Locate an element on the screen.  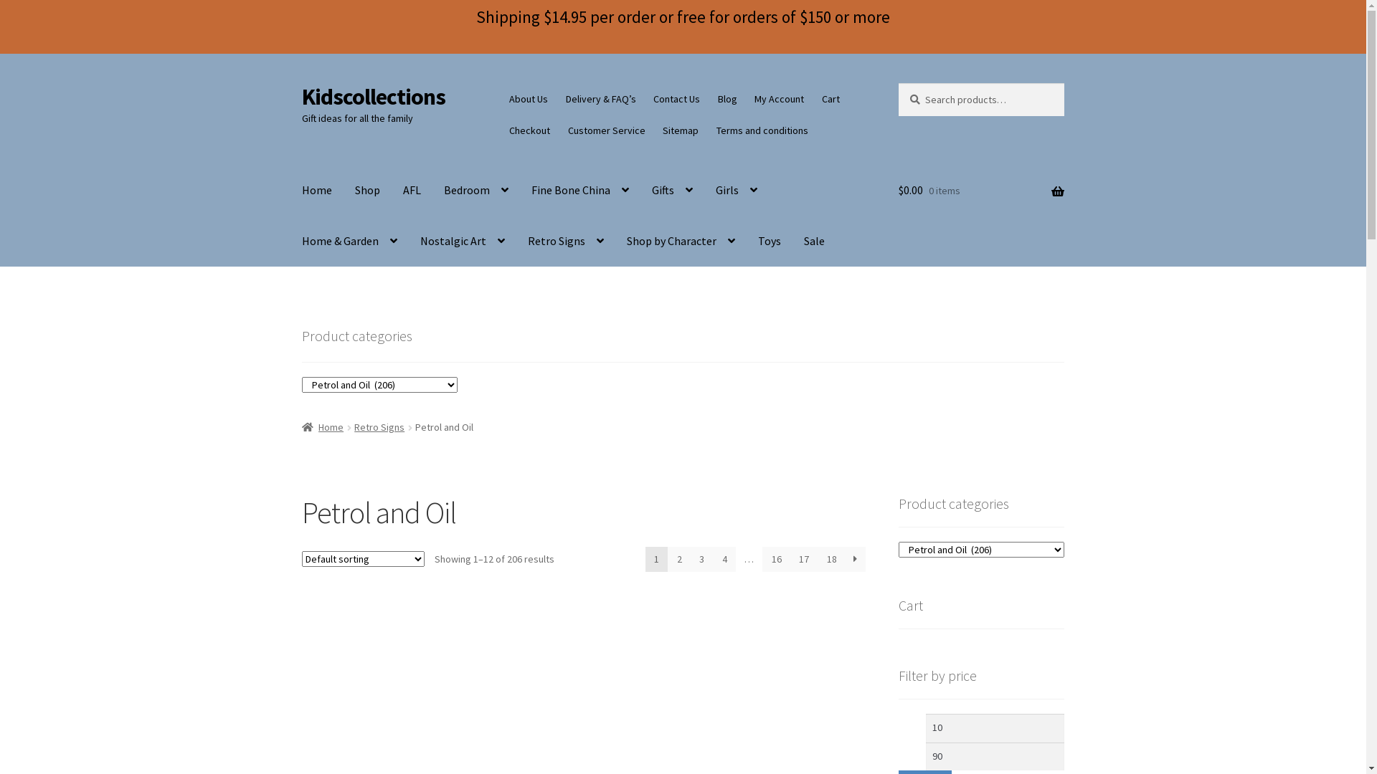
$0.00 0 items is located at coordinates (981, 191).